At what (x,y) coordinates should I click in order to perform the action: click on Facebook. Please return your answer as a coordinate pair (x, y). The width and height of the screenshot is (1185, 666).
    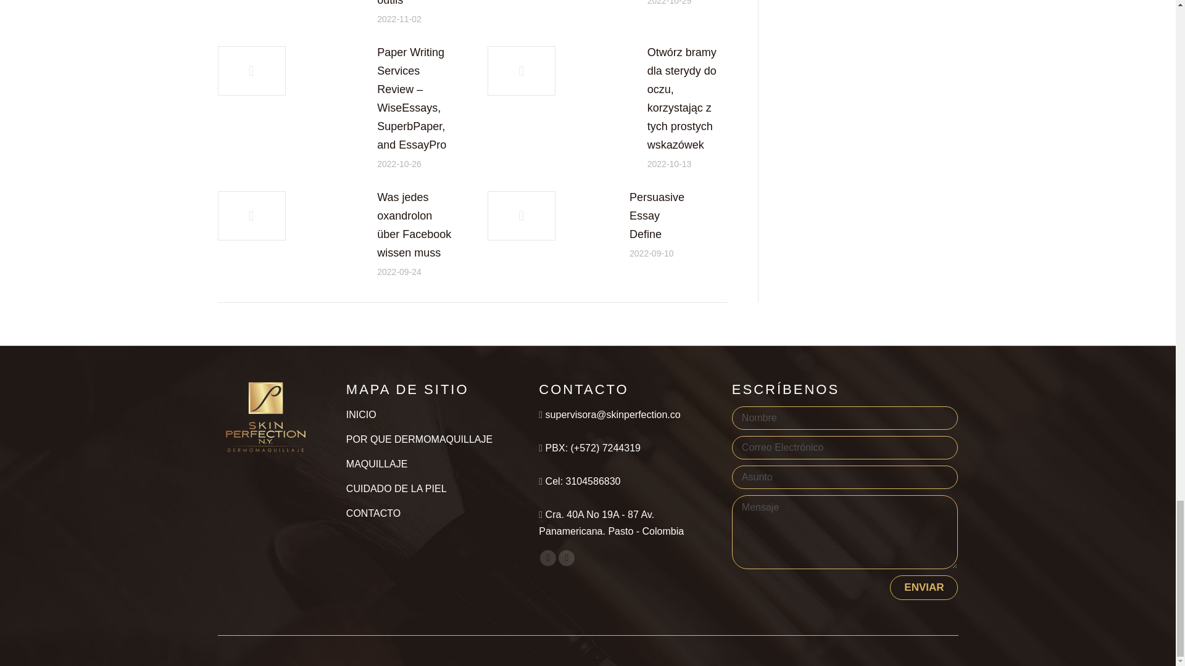
    Looking at the image, I should click on (548, 558).